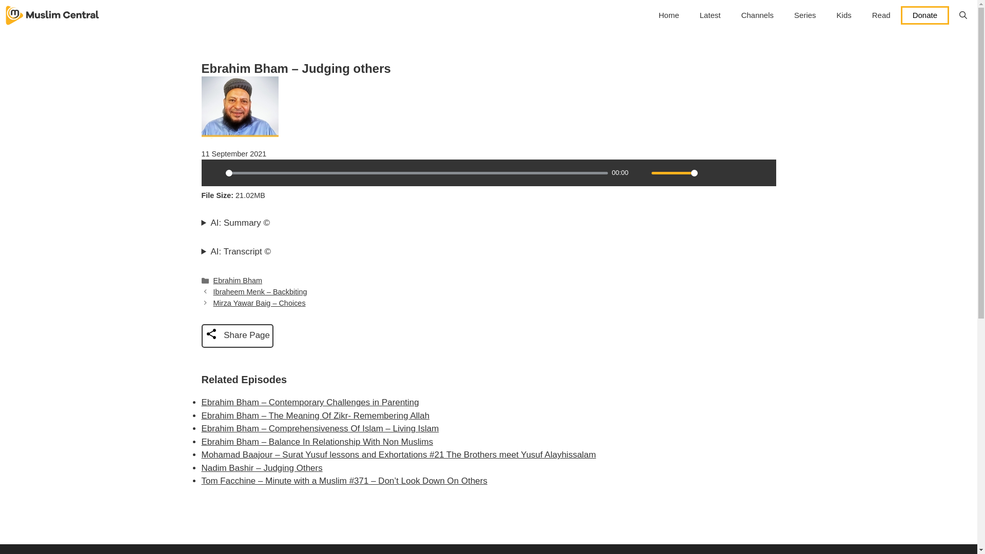 This screenshot has height=554, width=985. What do you see at coordinates (881, 15) in the screenshot?
I see `Read` at bounding box center [881, 15].